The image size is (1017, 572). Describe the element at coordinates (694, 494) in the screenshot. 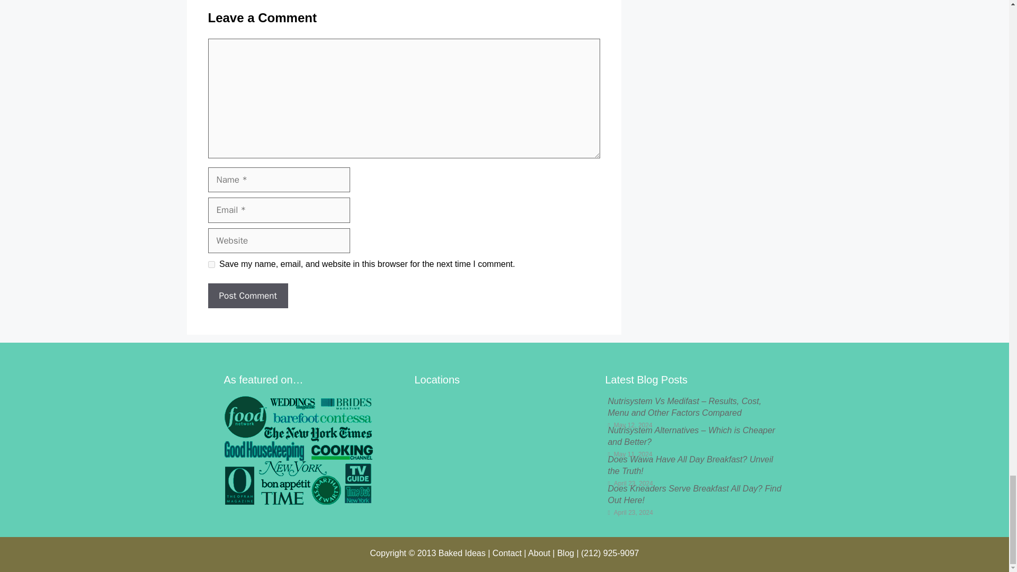

I see `Does Kneaders Serve Breakfast All Day? Find Out Here!` at that location.